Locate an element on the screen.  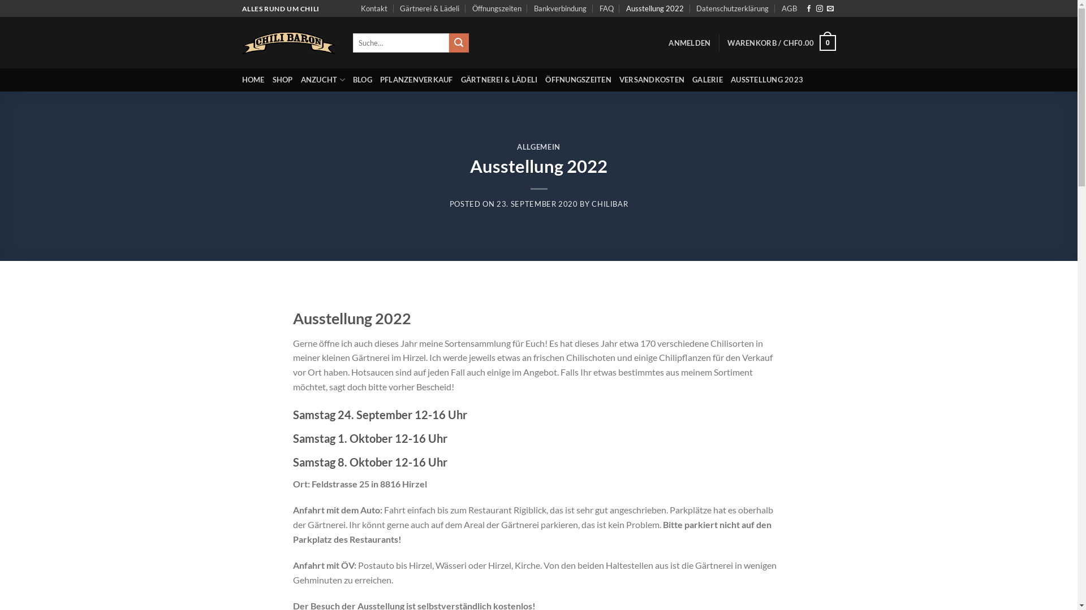
23. SEPTEMBER 2020 is located at coordinates (537, 204).